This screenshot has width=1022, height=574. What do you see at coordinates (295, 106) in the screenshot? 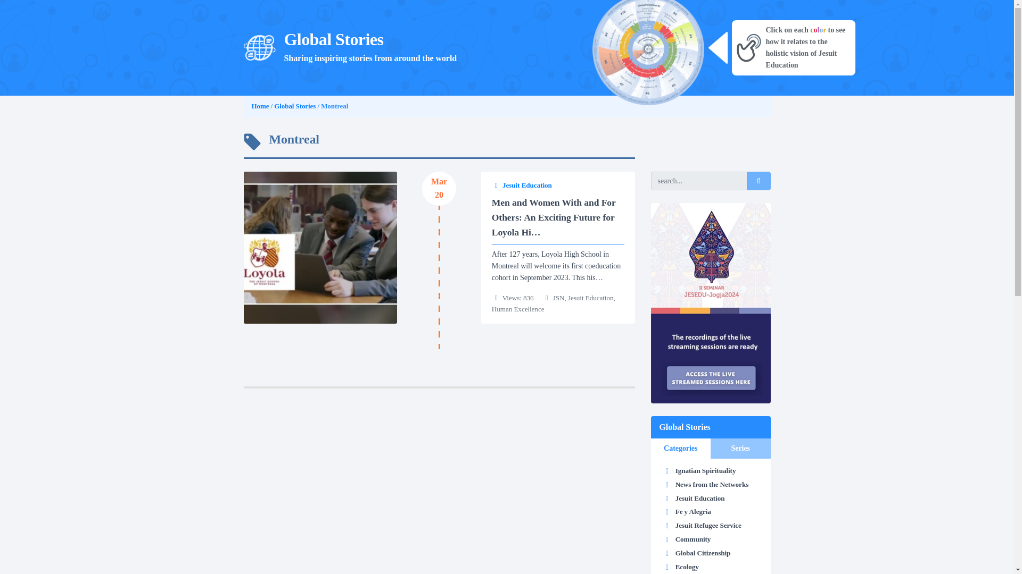
I see `Go to Global Stories.` at bounding box center [295, 106].